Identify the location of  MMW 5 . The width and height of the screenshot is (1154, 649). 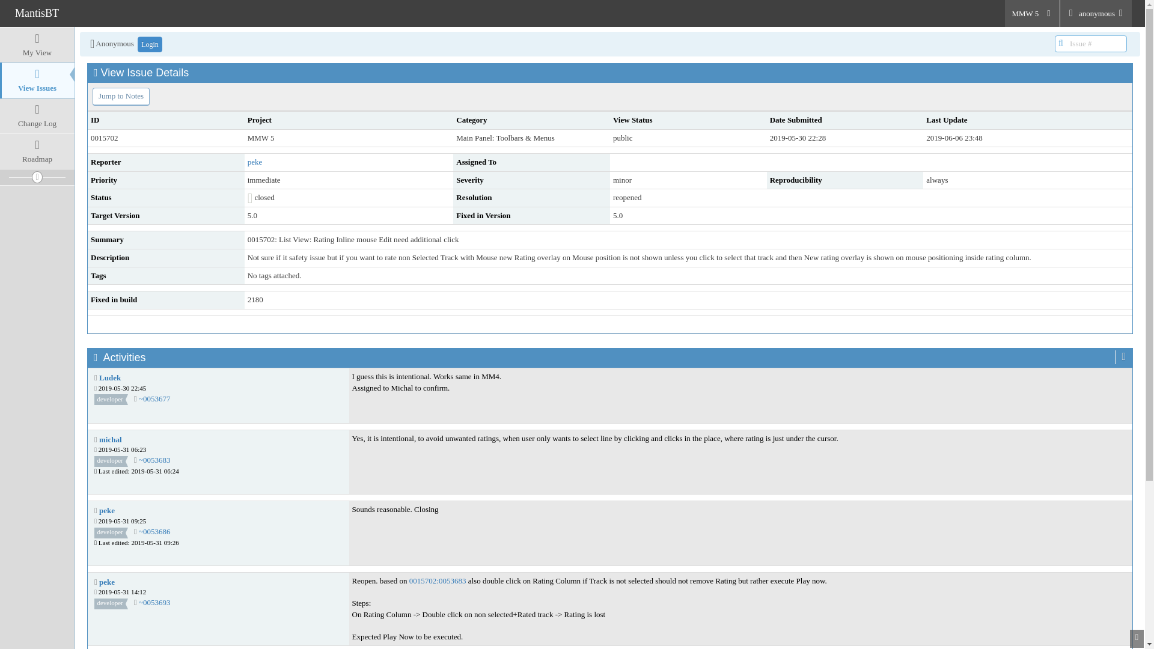
(1032, 13).